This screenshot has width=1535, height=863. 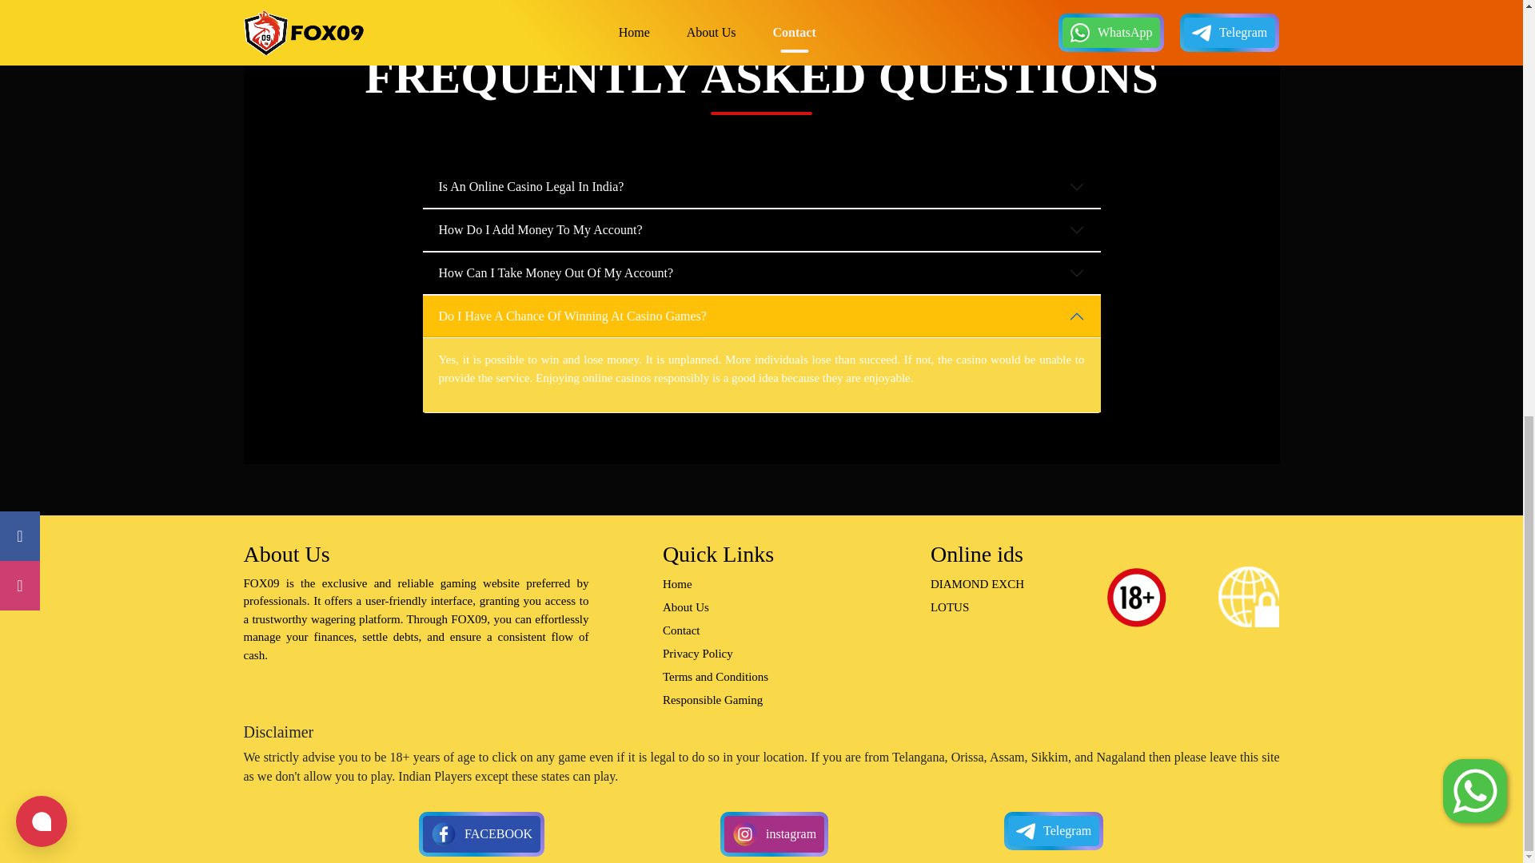 What do you see at coordinates (949, 606) in the screenshot?
I see `LOTUS` at bounding box center [949, 606].